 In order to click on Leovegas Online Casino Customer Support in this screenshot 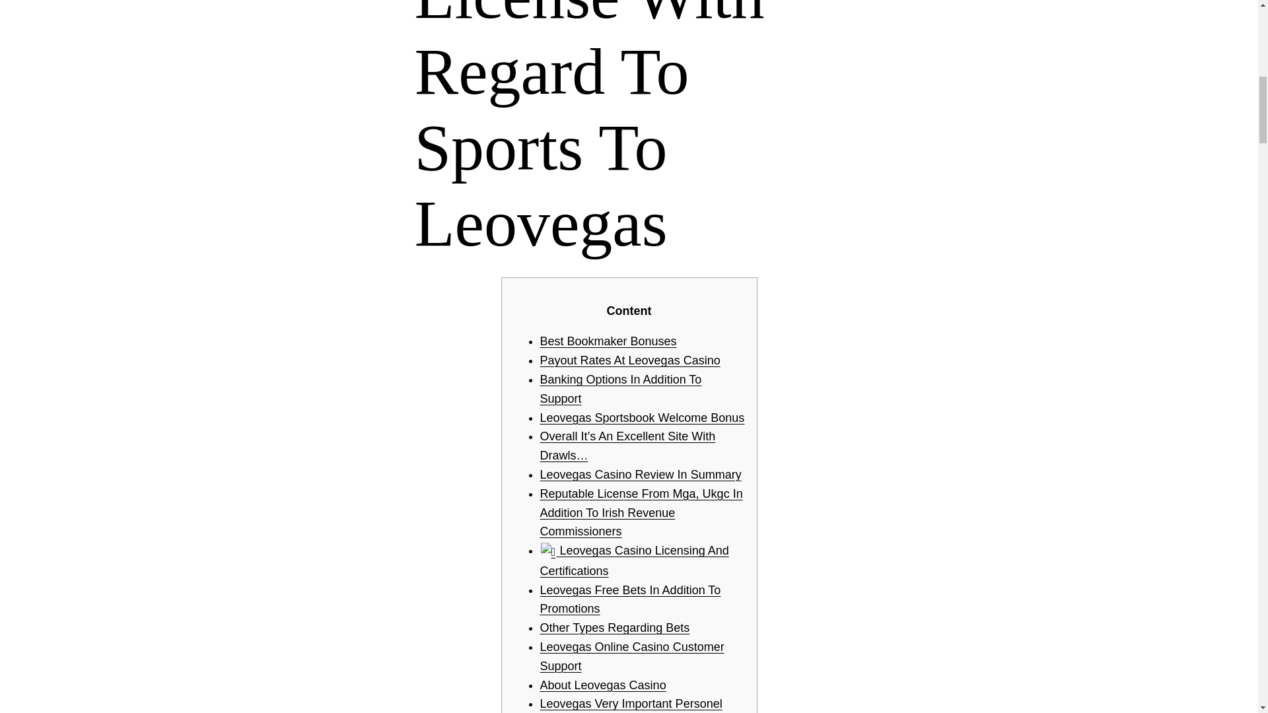, I will do `click(631, 656)`.